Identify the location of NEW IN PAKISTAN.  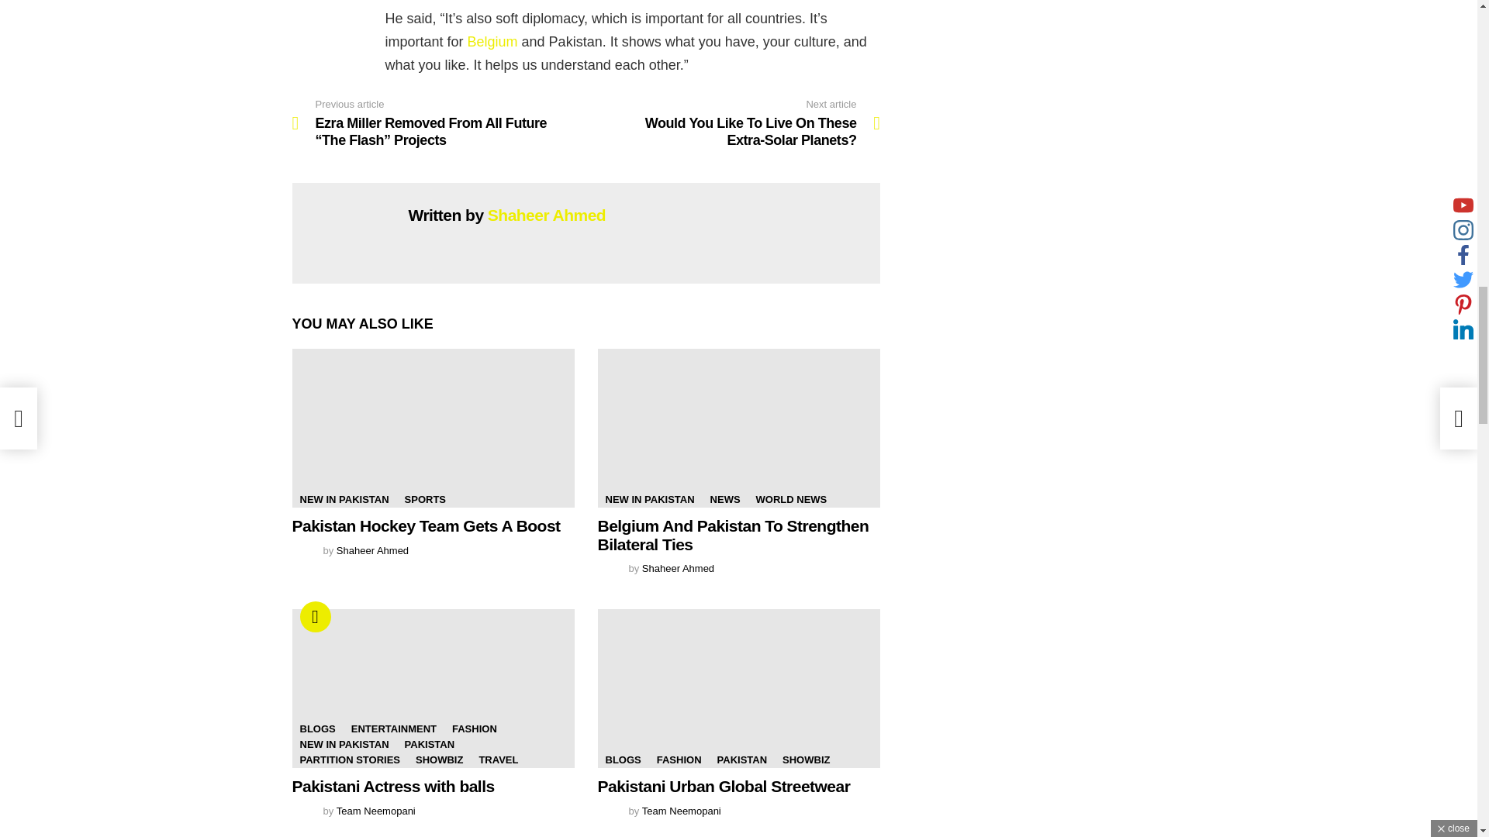
(648, 499).